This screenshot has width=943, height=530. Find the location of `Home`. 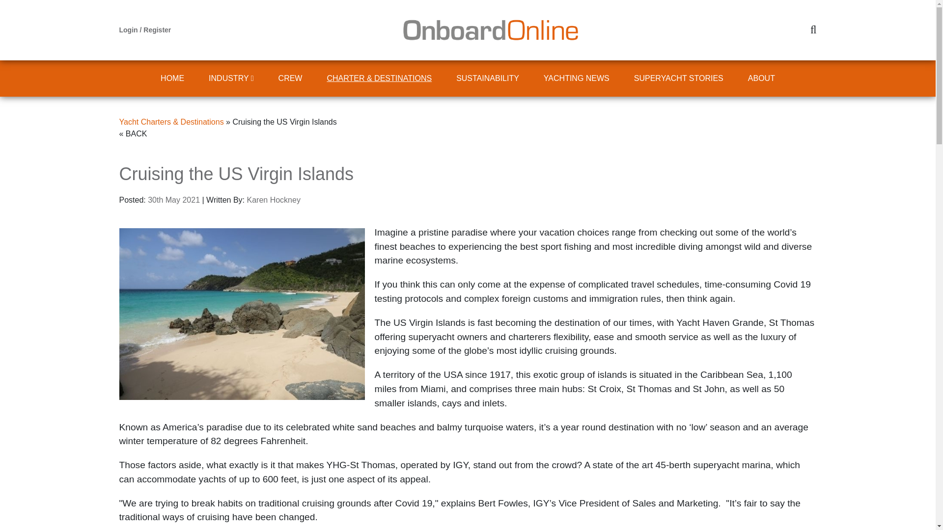

Home is located at coordinates (172, 79).